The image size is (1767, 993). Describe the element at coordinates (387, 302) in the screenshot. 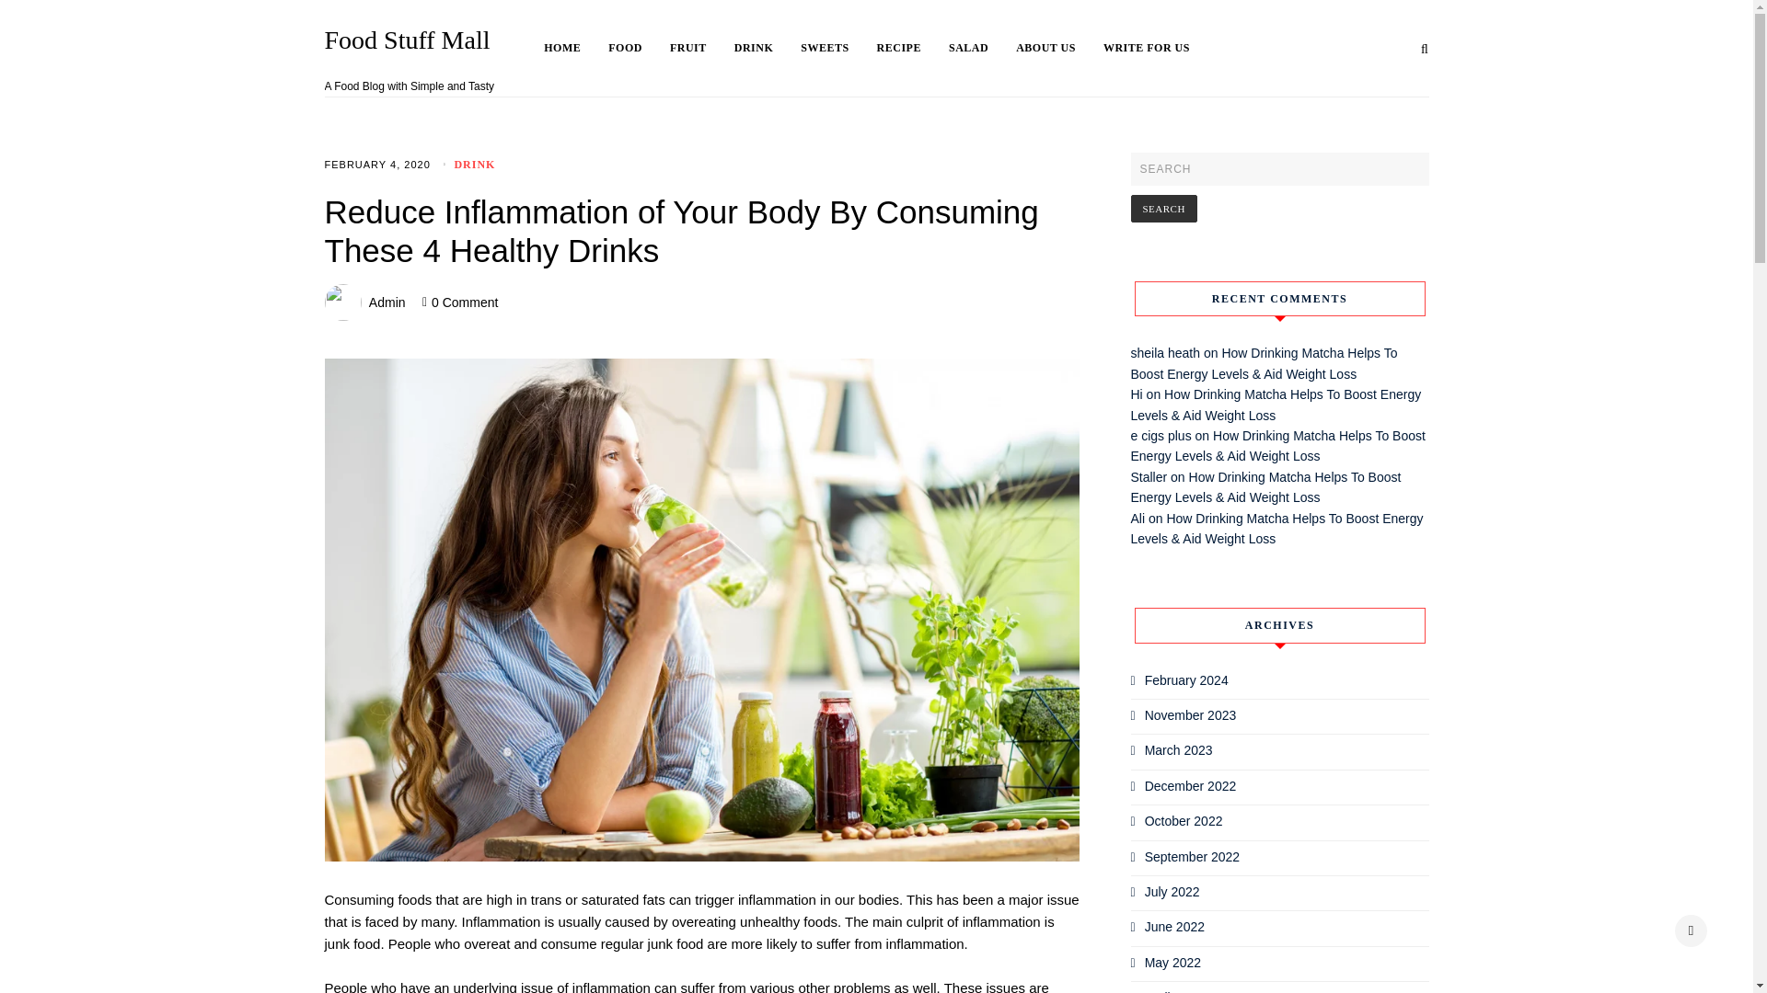

I see `Posts by admin` at that location.